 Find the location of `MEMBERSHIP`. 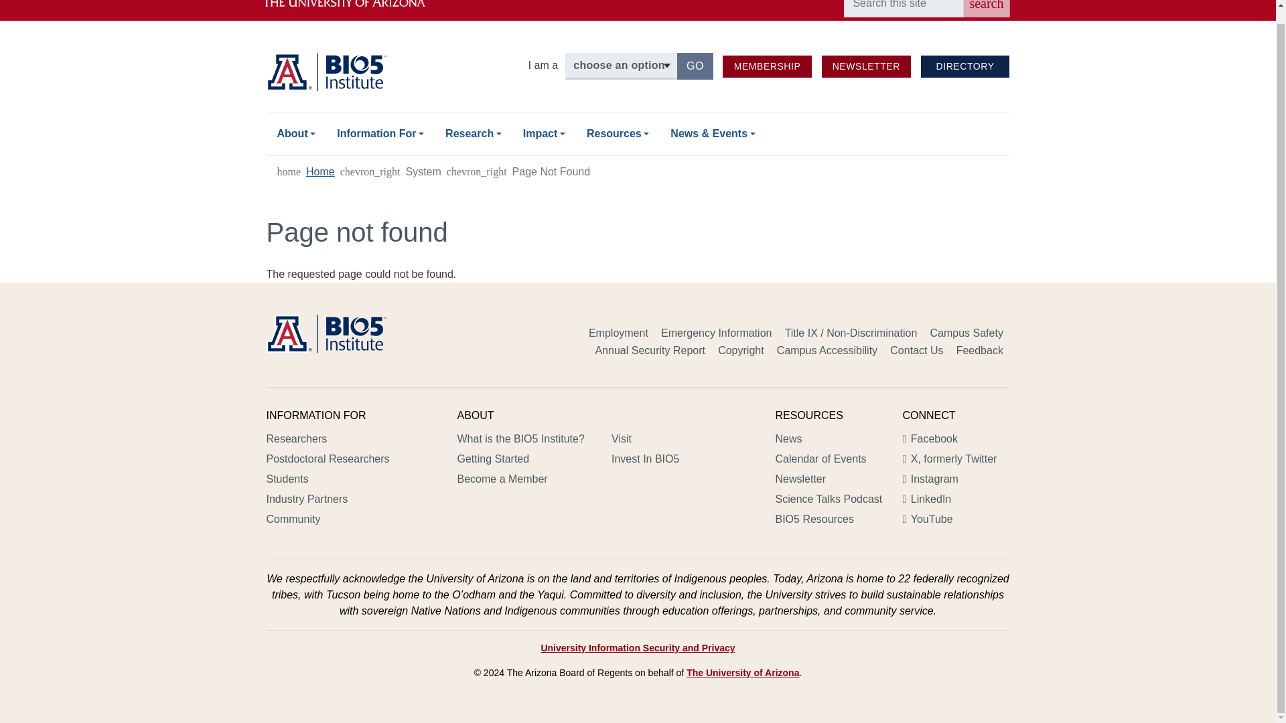

MEMBERSHIP is located at coordinates (767, 66).